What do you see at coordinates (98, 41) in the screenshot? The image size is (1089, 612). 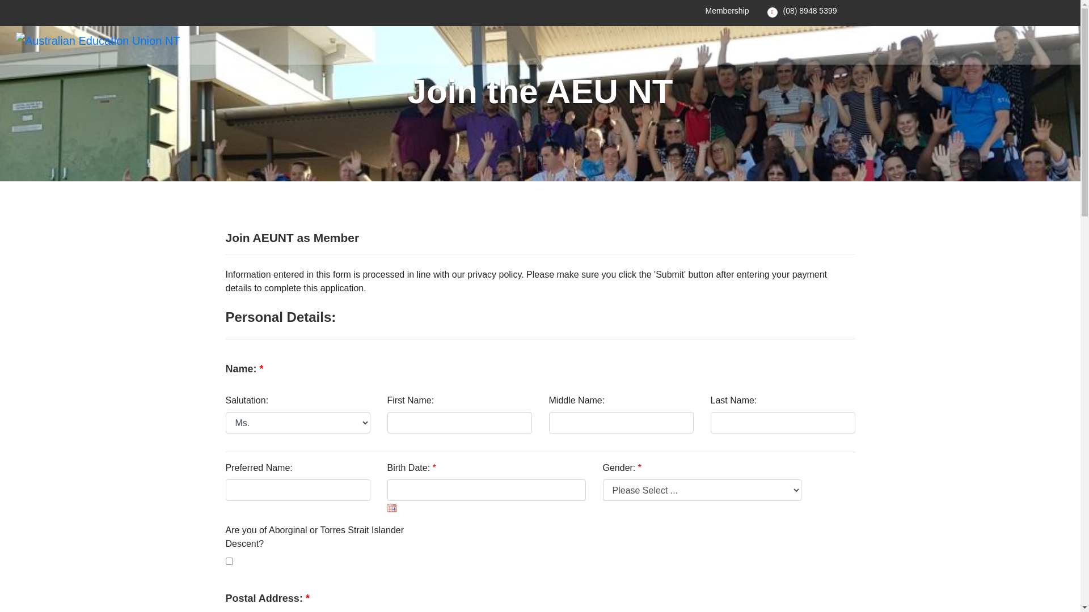 I see `Australian Education Union NT` at bounding box center [98, 41].